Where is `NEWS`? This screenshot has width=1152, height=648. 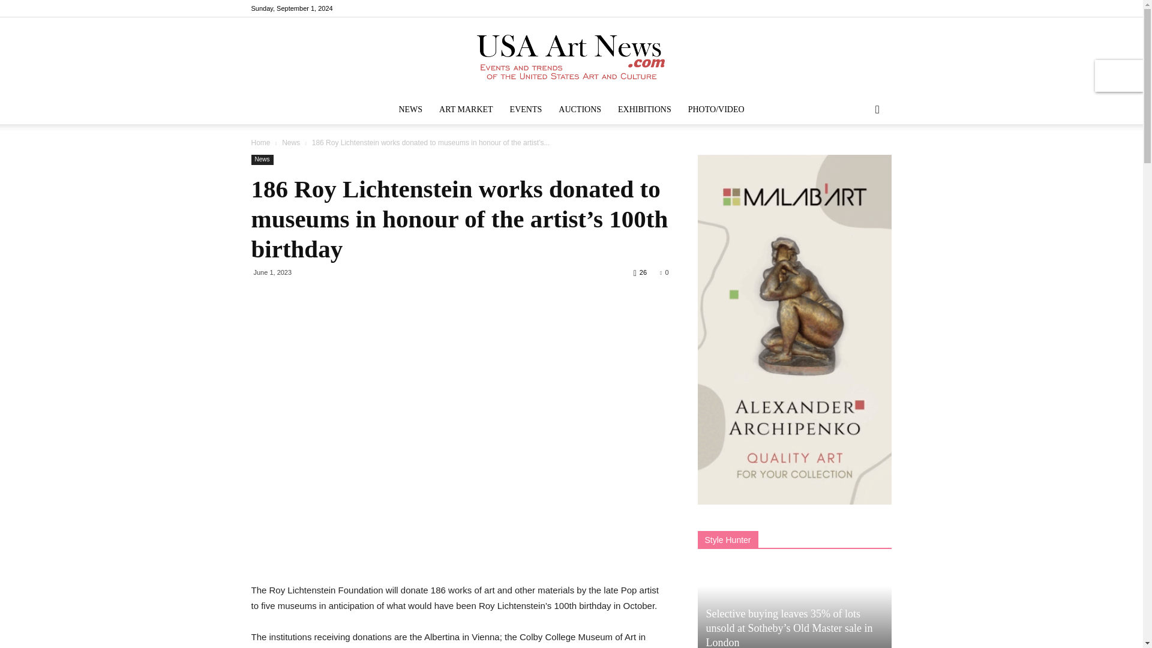
NEWS is located at coordinates (410, 109).